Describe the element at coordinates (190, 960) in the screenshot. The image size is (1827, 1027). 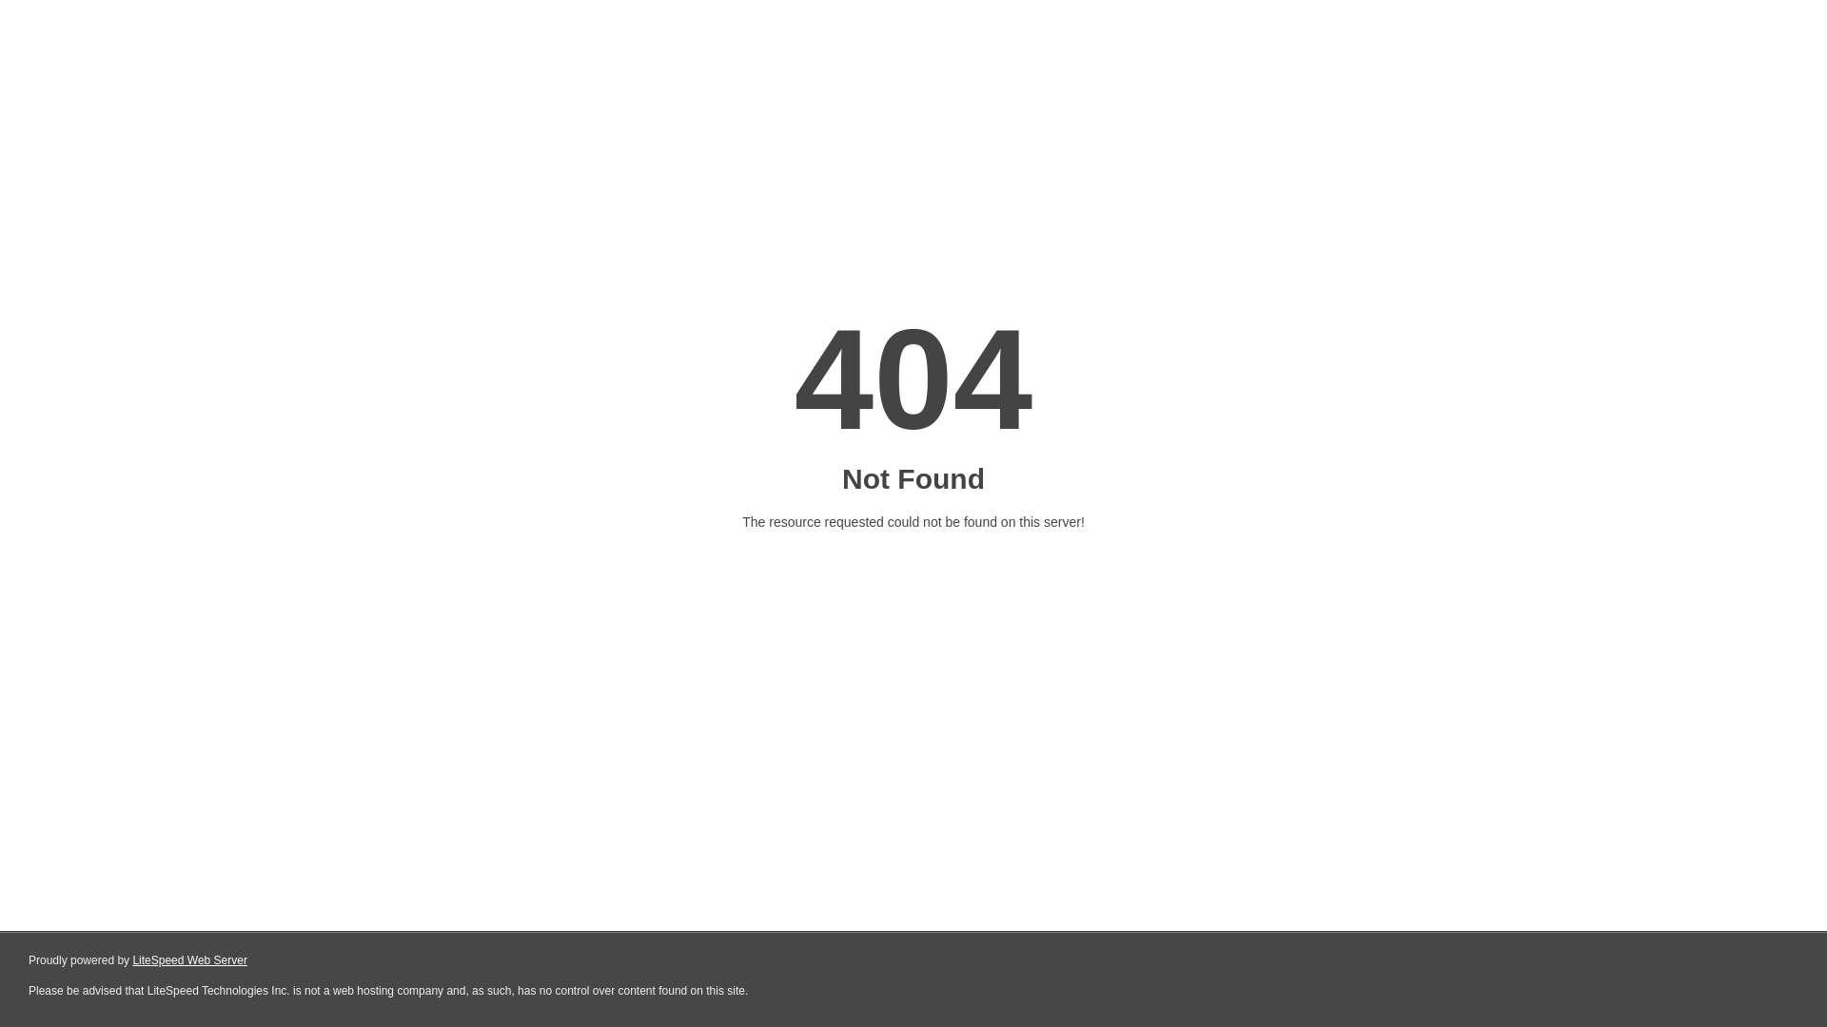
I see `LiteSpeed Web Server` at that location.